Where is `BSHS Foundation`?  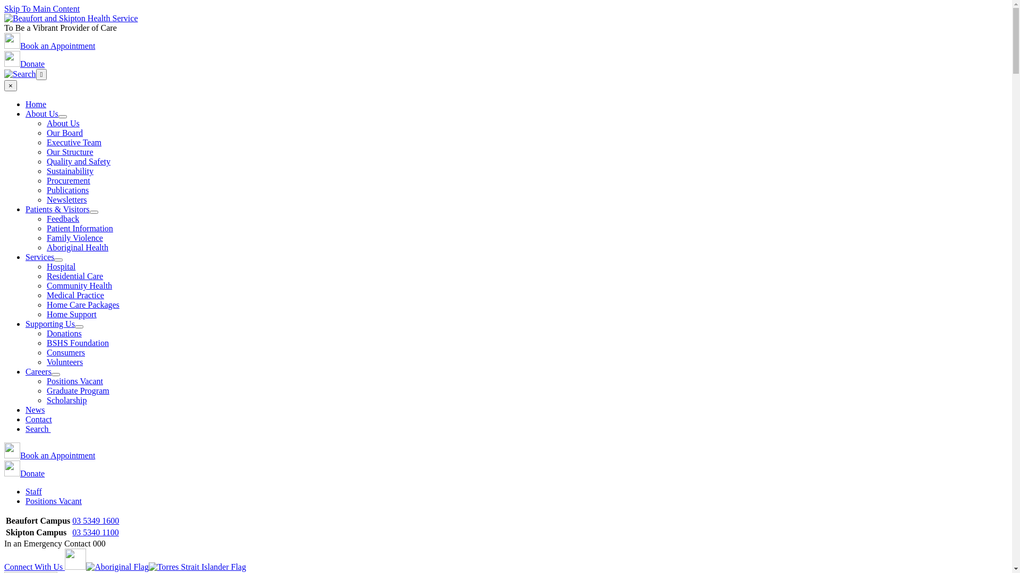 BSHS Foundation is located at coordinates (78, 343).